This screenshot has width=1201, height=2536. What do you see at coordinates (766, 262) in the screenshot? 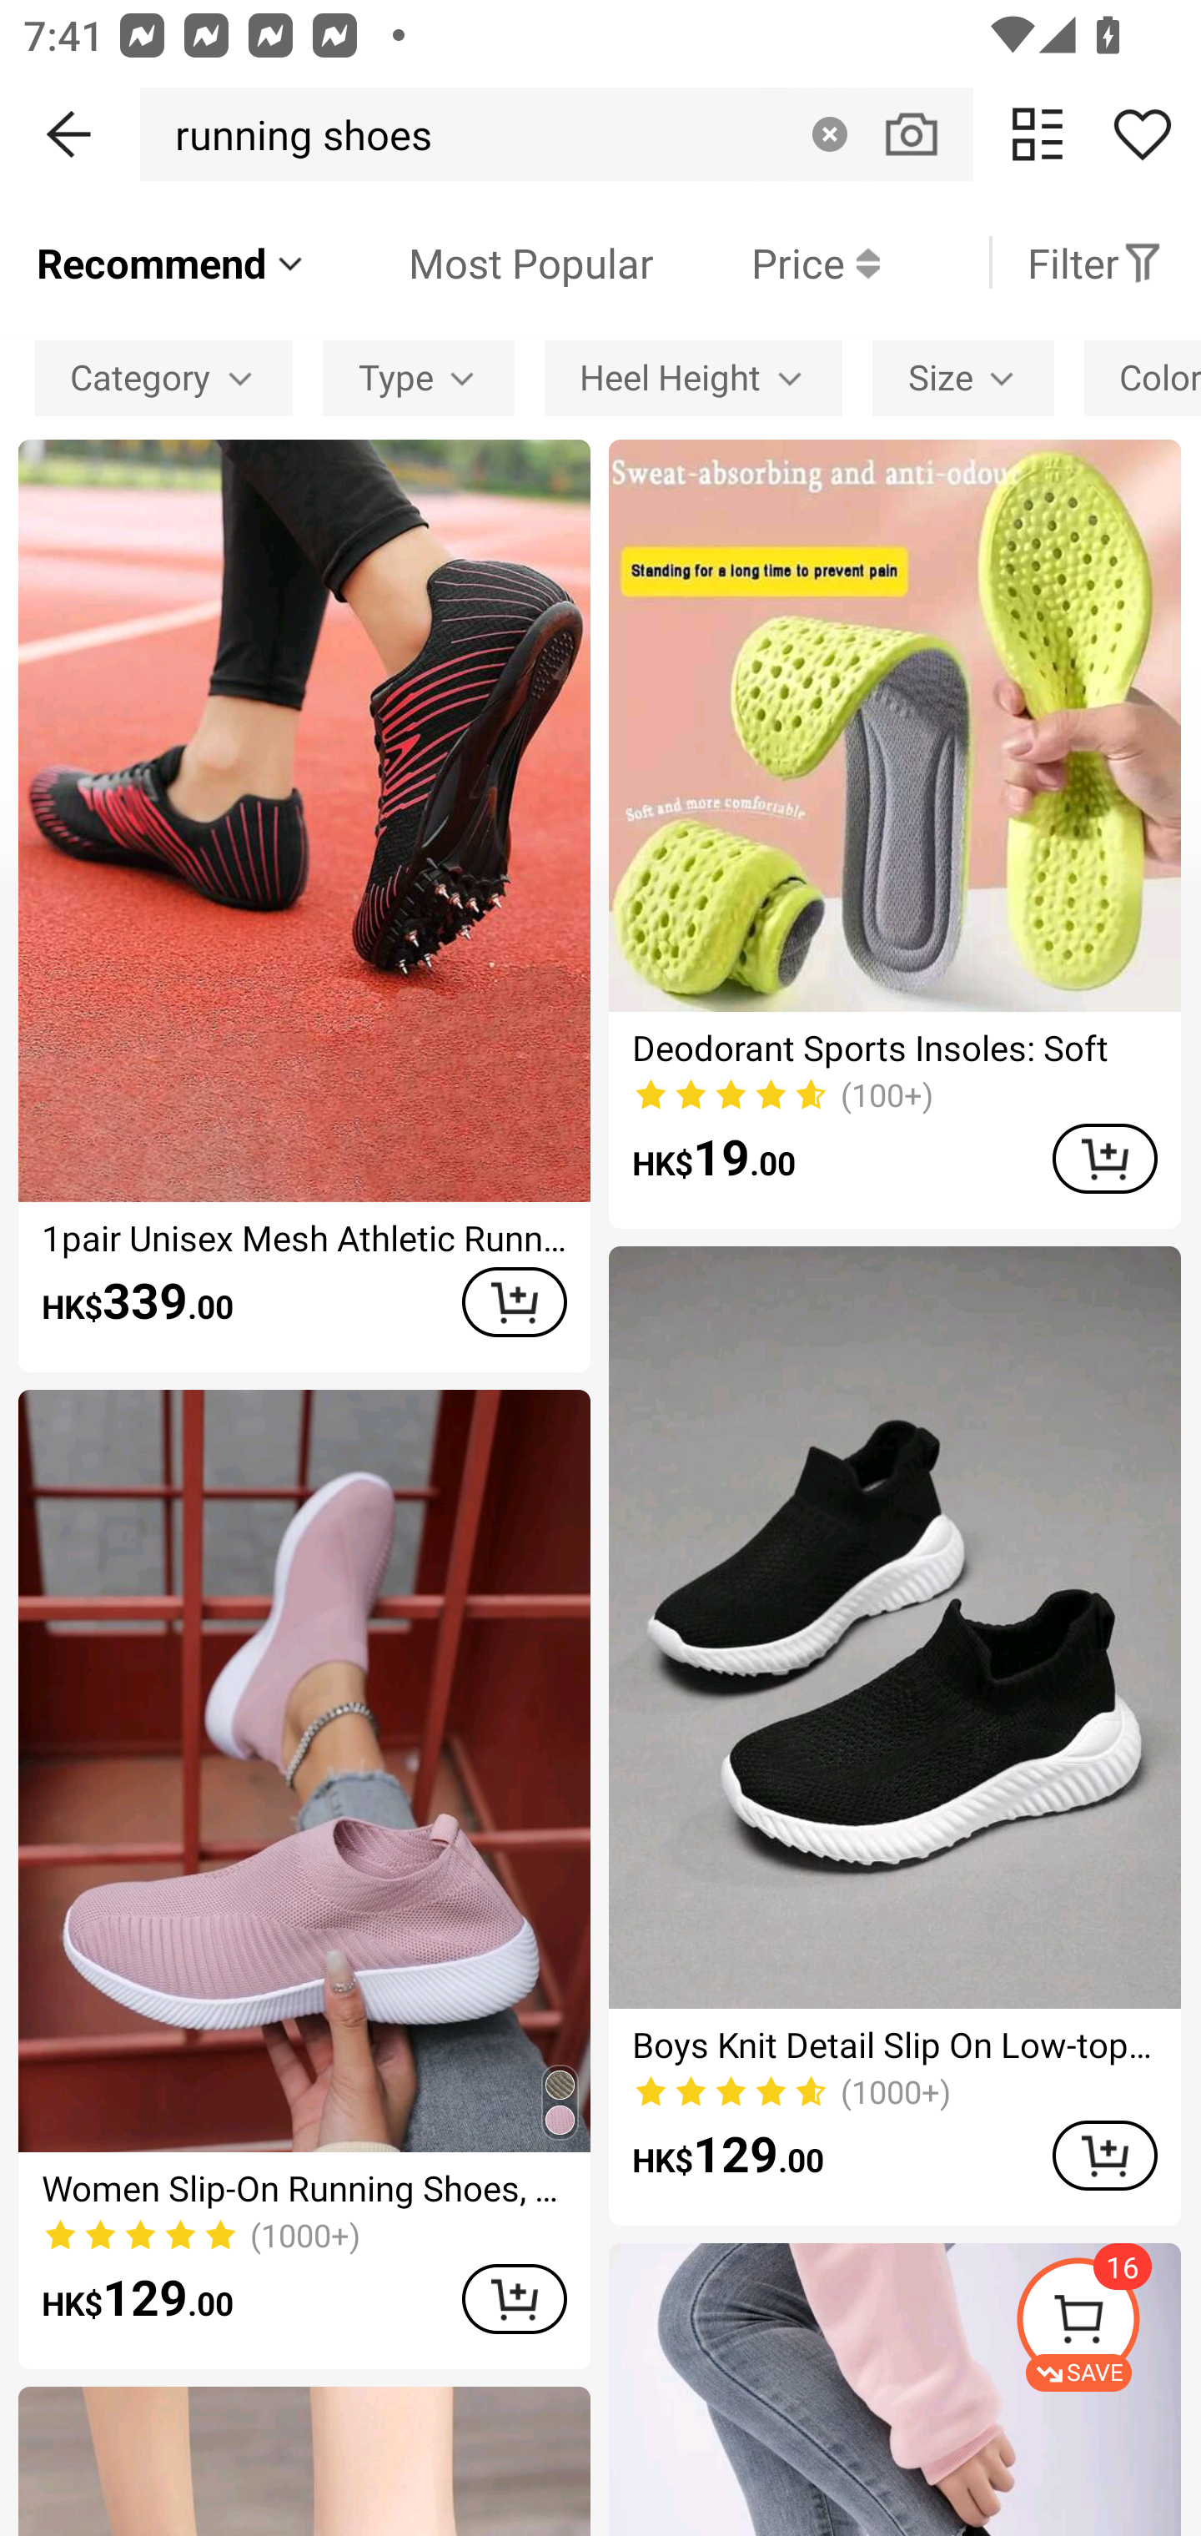
I see `Price` at bounding box center [766, 262].